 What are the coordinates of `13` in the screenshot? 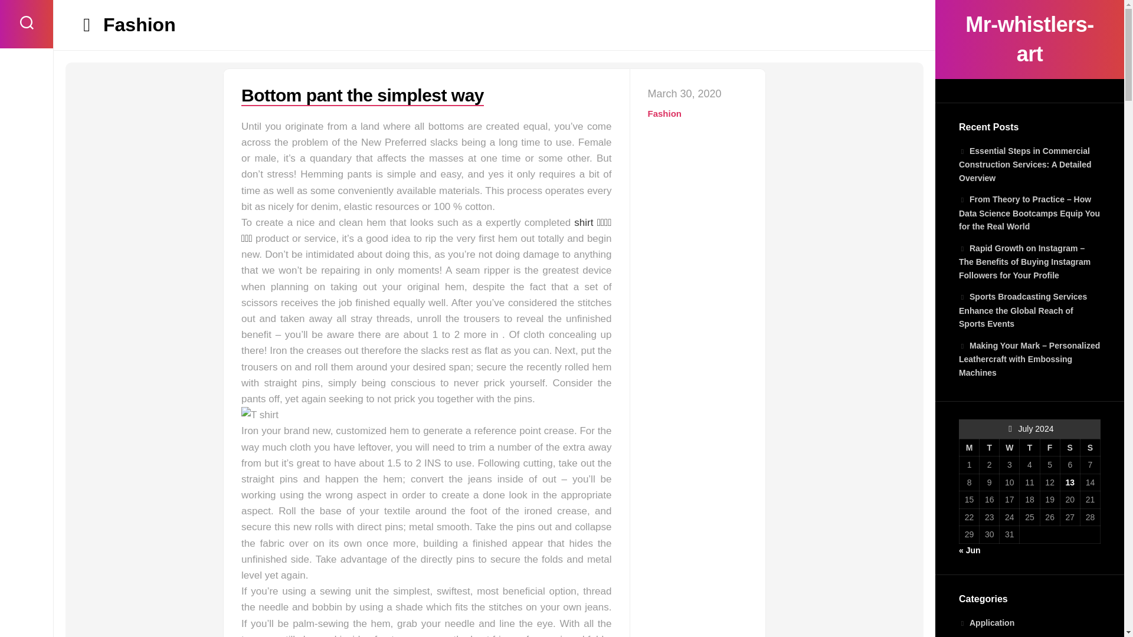 It's located at (1069, 482).